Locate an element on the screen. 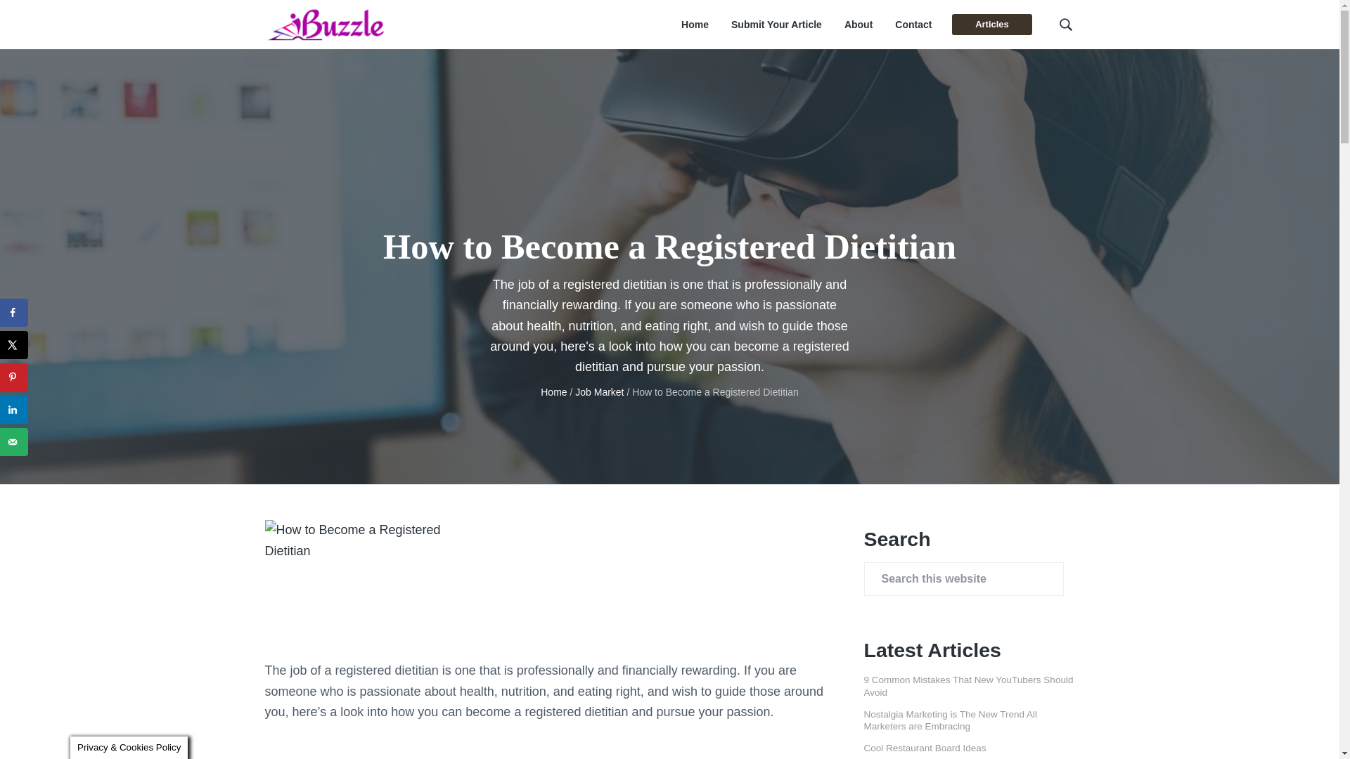 The height and width of the screenshot is (759, 1350). Contact is located at coordinates (913, 25).